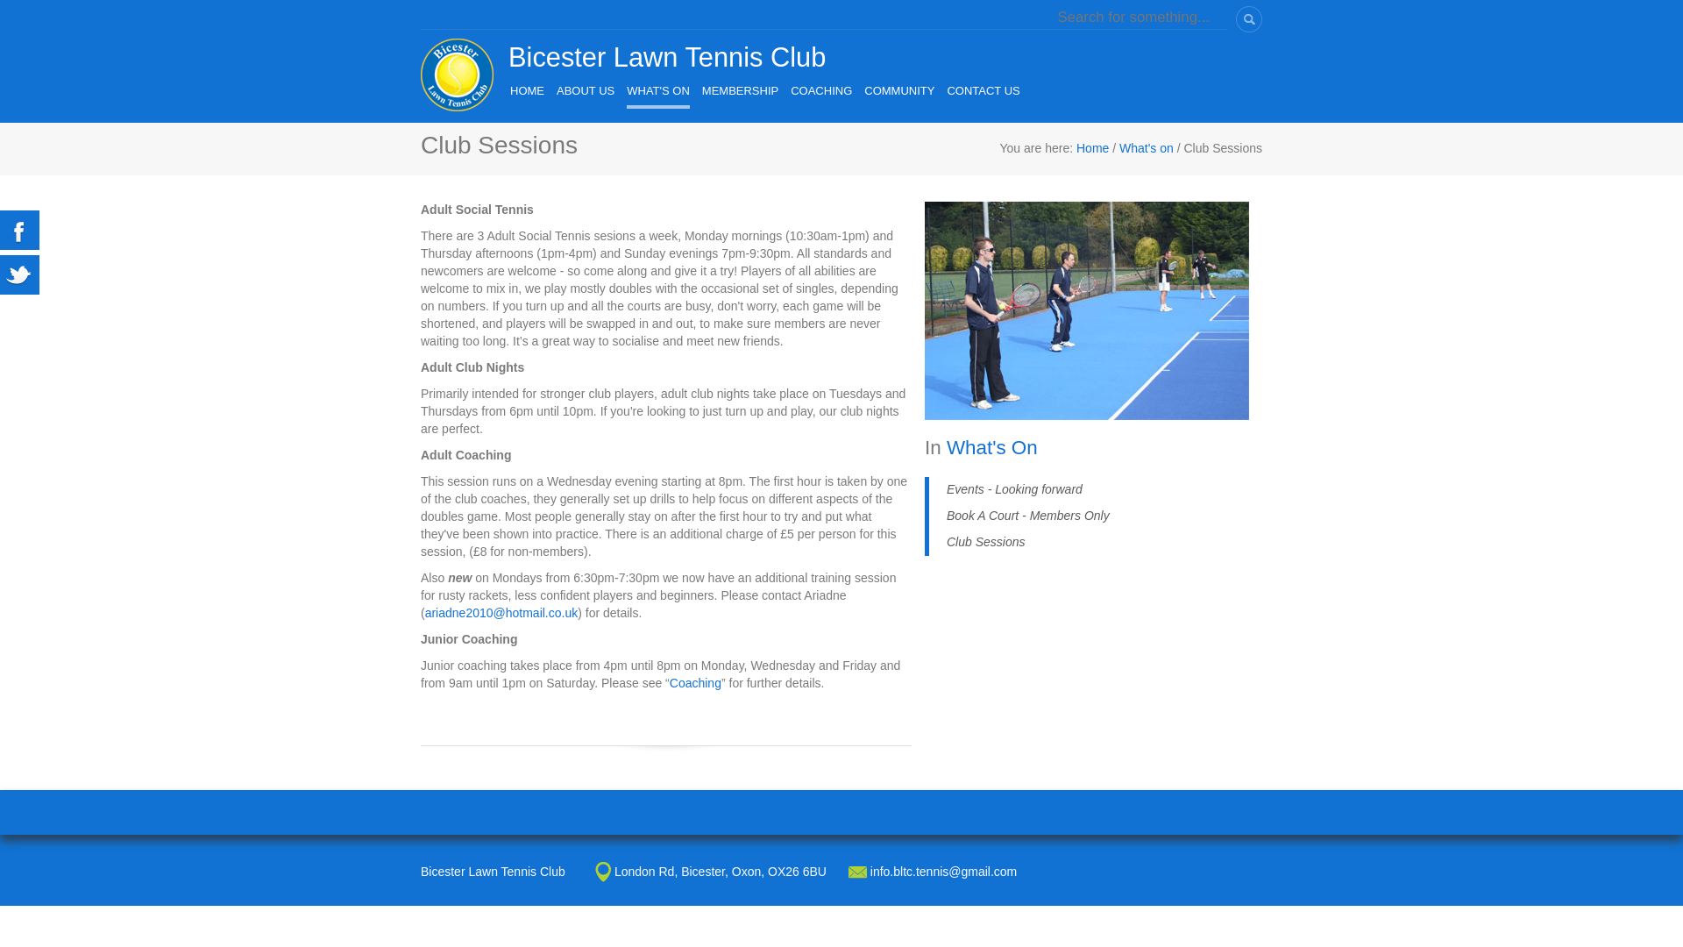  Describe the element at coordinates (526, 93) in the screenshot. I see `Home` at that location.